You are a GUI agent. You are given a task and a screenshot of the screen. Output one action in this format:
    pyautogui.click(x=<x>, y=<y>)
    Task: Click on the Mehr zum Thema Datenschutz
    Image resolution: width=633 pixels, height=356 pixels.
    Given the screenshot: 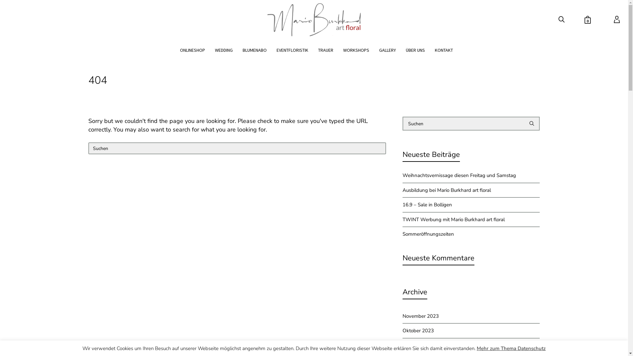 What is the action you would take?
    pyautogui.click(x=511, y=348)
    